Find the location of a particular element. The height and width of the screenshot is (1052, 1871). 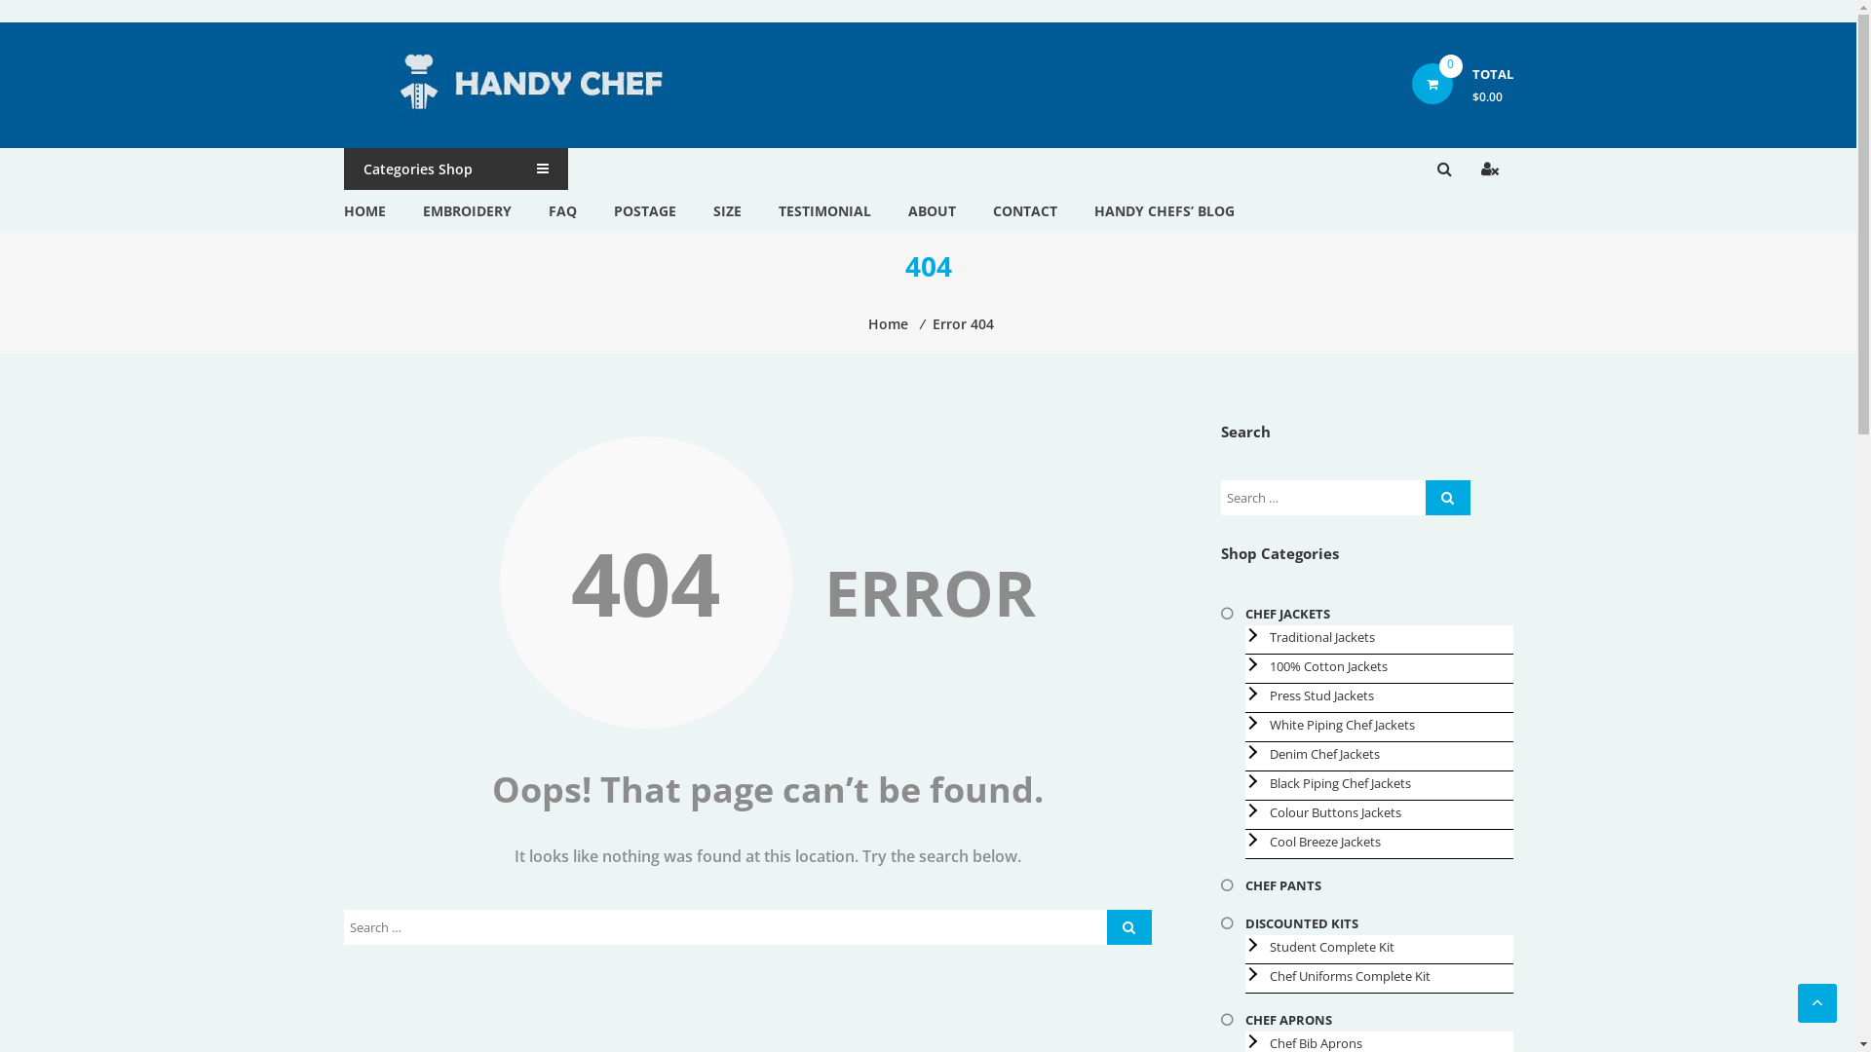

Press Stud Jackets is located at coordinates (1321, 695).